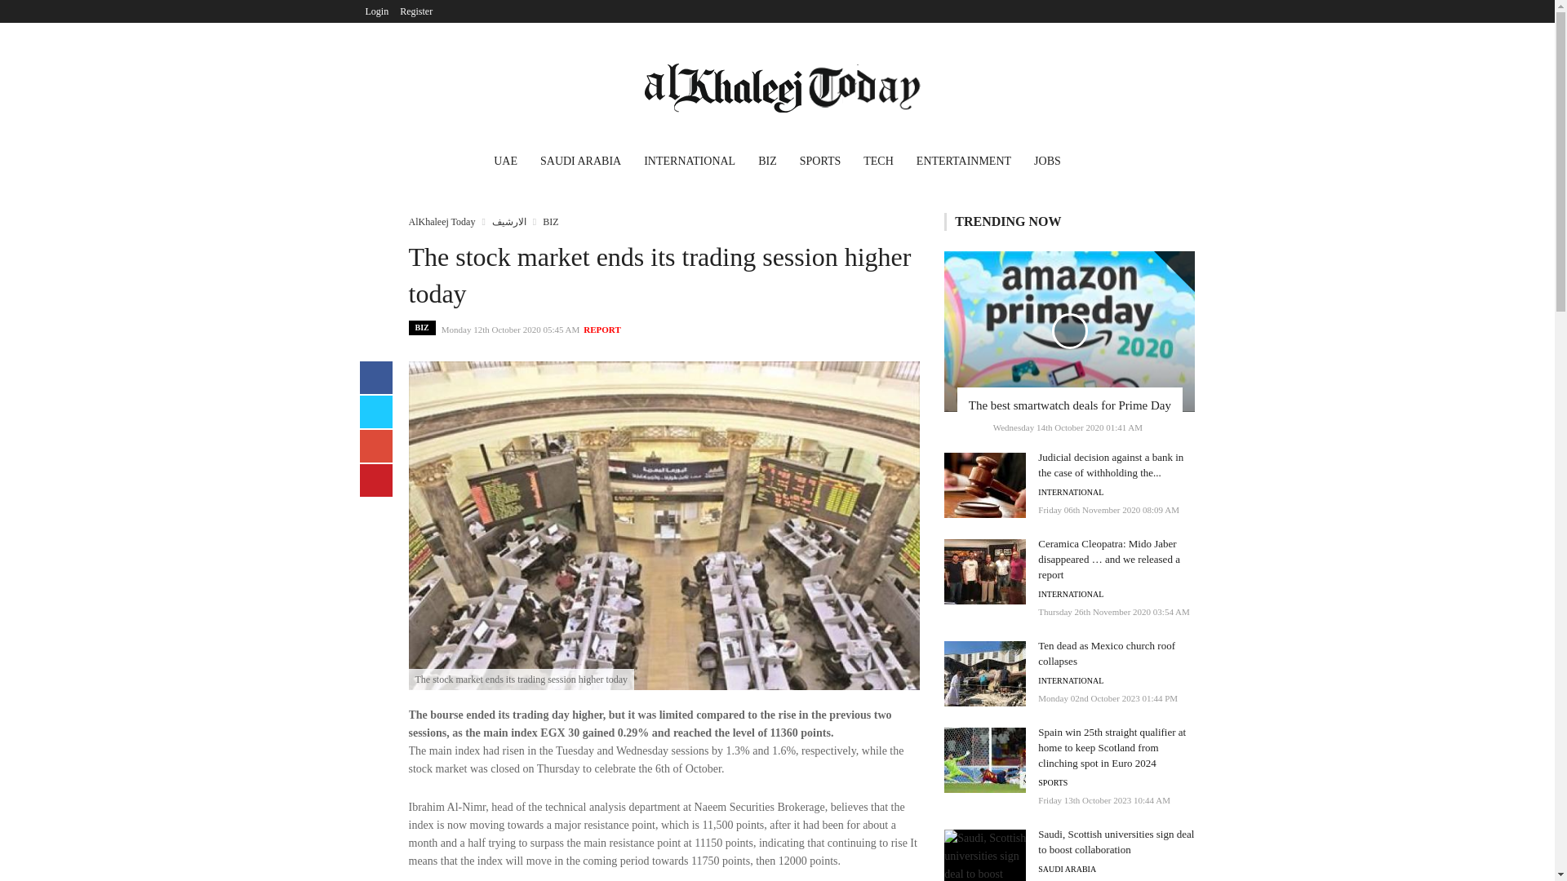  What do you see at coordinates (964, 163) in the screenshot?
I see `ENTERTAINMENT` at bounding box center [964, 163].